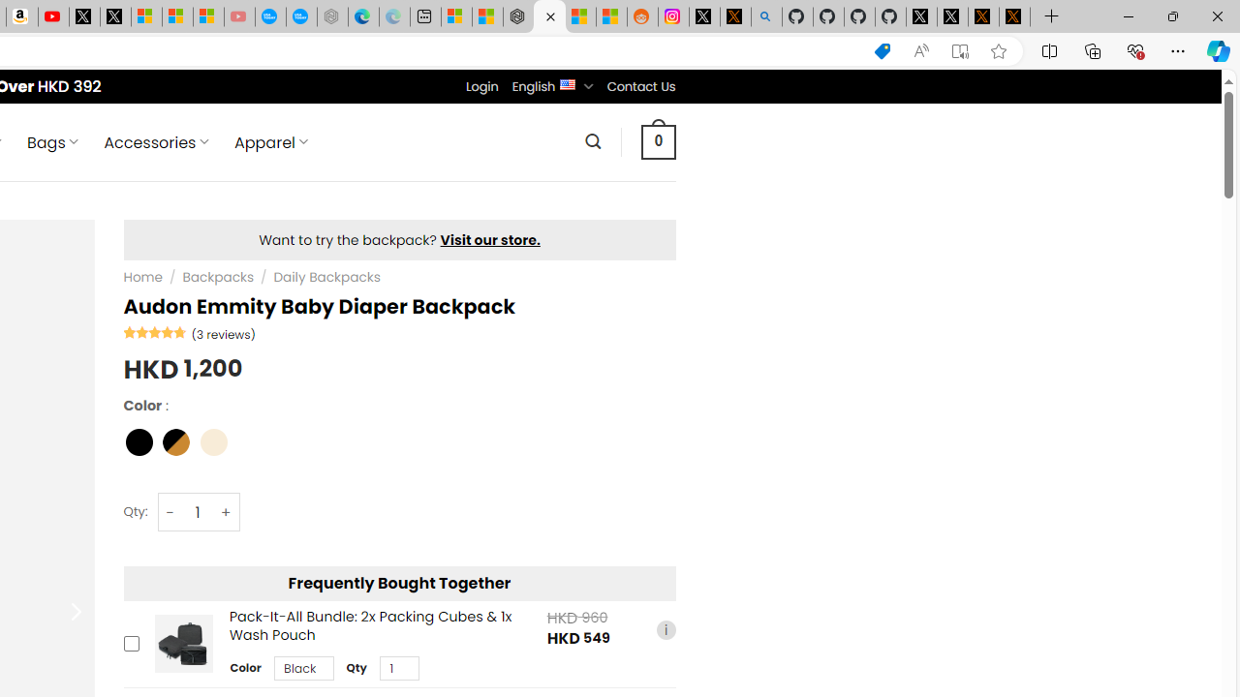  What do you see at coordinates (325, 277) in the screenshot?
I see `Daily Backpacks` at bounding box center [325, 277].